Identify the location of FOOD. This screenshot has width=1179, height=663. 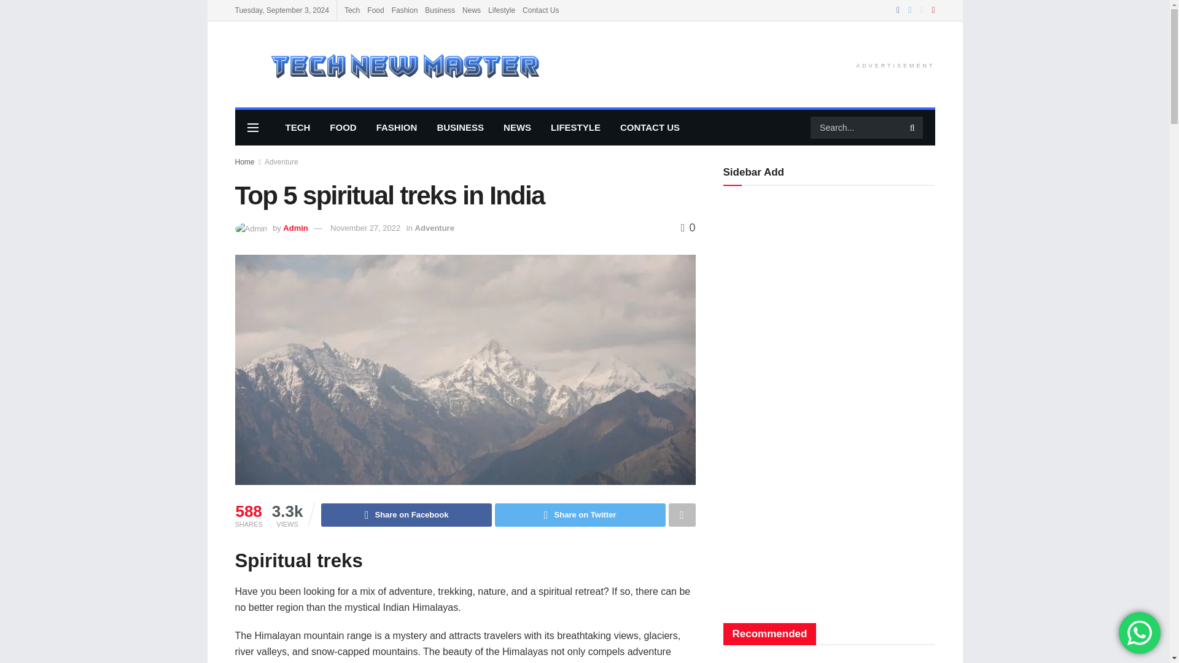
(343, 128).